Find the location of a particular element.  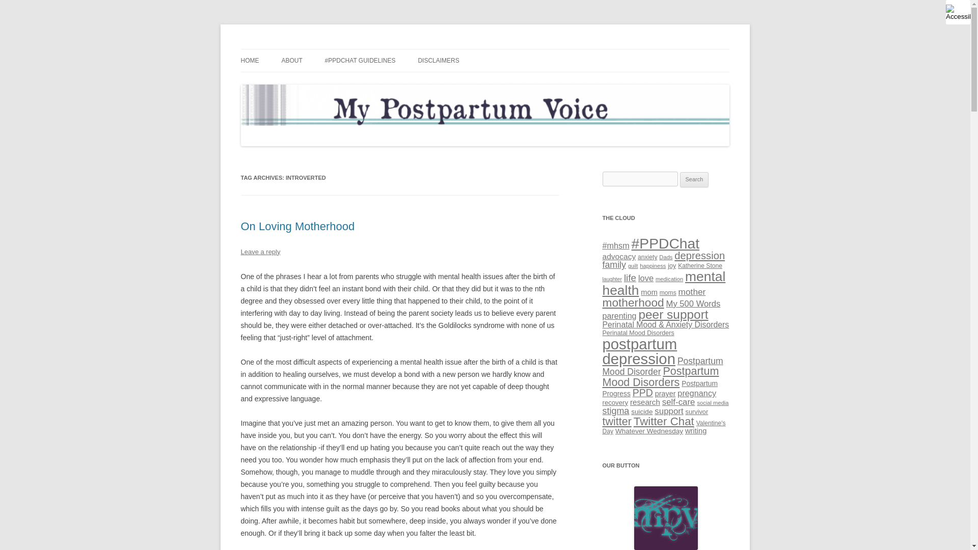

ABOUT is located at coordinates (291, 61).